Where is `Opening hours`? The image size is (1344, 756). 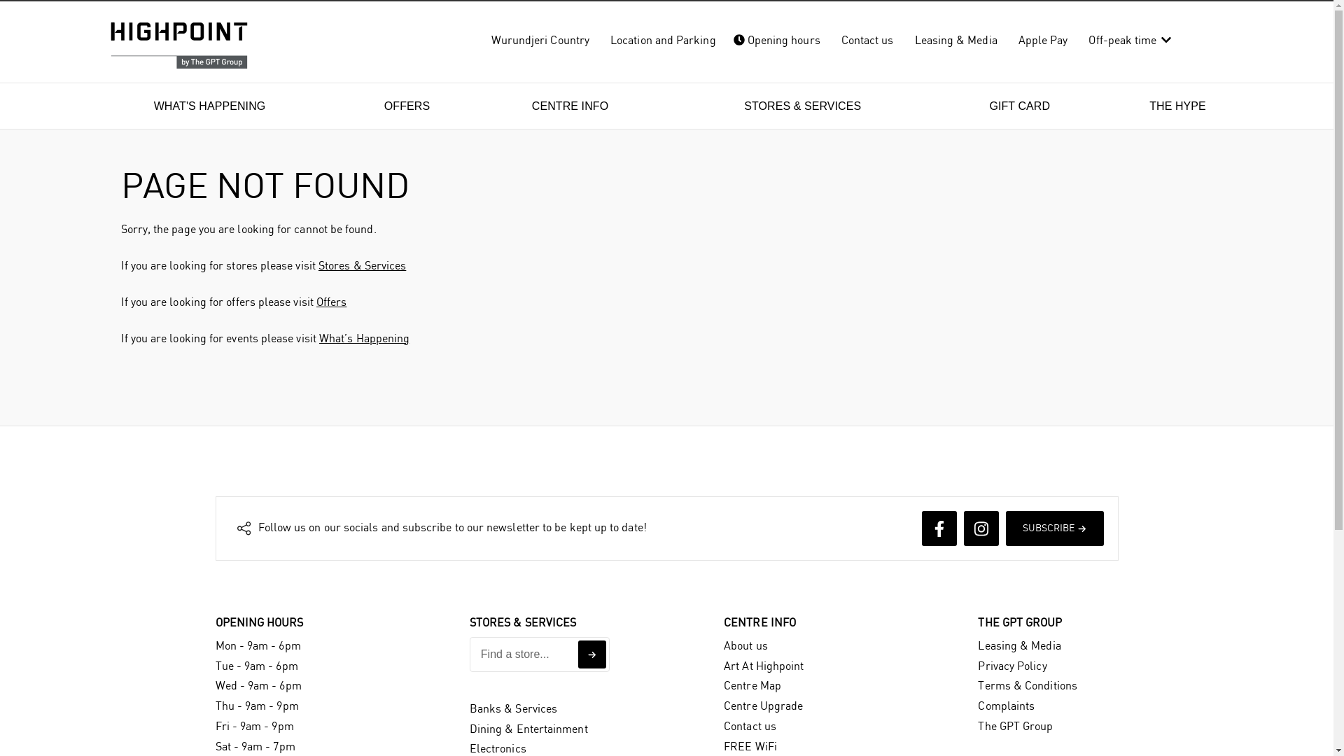
Opening hours is located at coordinates (778, 41).